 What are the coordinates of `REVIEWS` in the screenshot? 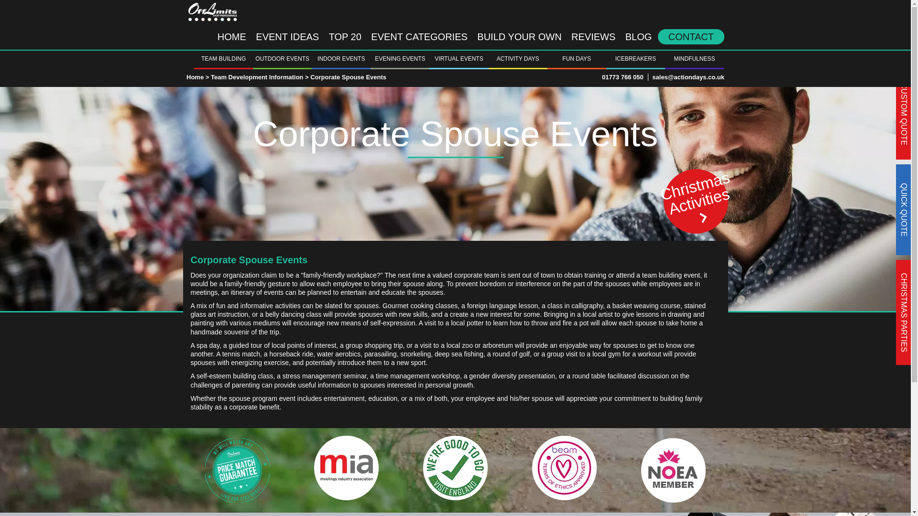 It's located at (593, 36).